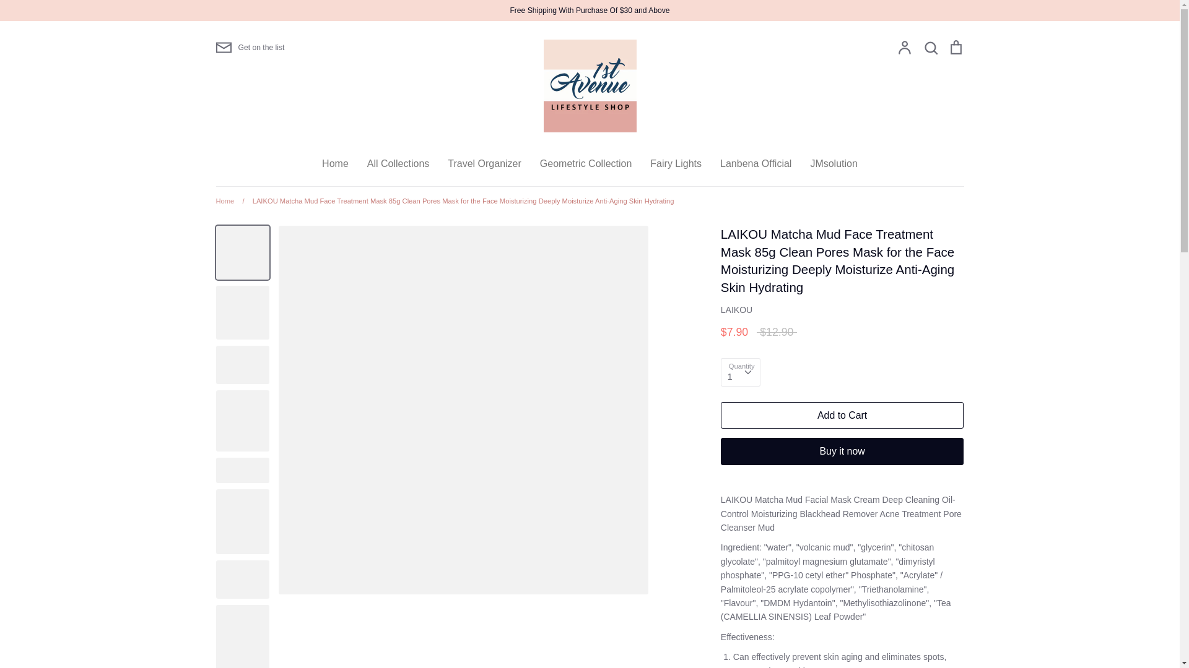 The image size is (1189, 668). What do you see at coordinates (225, 201) in the screenshot?
I see `Home` at bounding box center [225, 201].